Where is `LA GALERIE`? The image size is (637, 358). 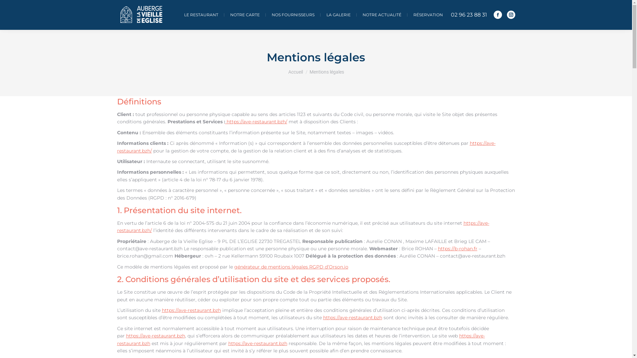 LA GALERIE is located at coordinates (338, 15).